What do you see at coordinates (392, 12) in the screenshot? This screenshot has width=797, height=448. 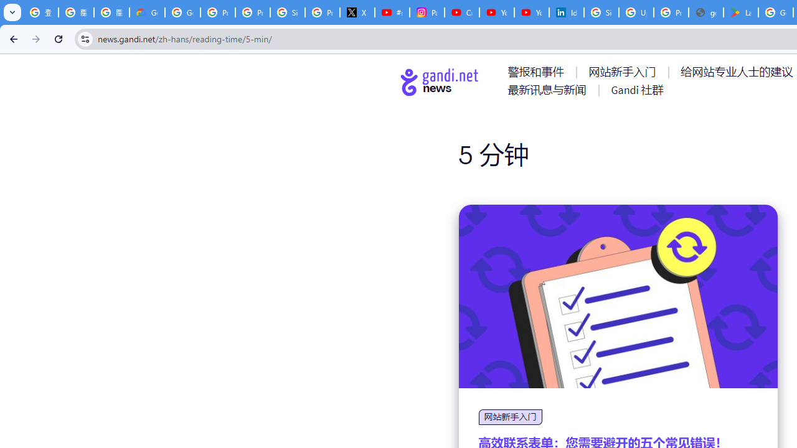 I see `#nbabasketballhighlights - YouTube` at bounding box center [392, 12].